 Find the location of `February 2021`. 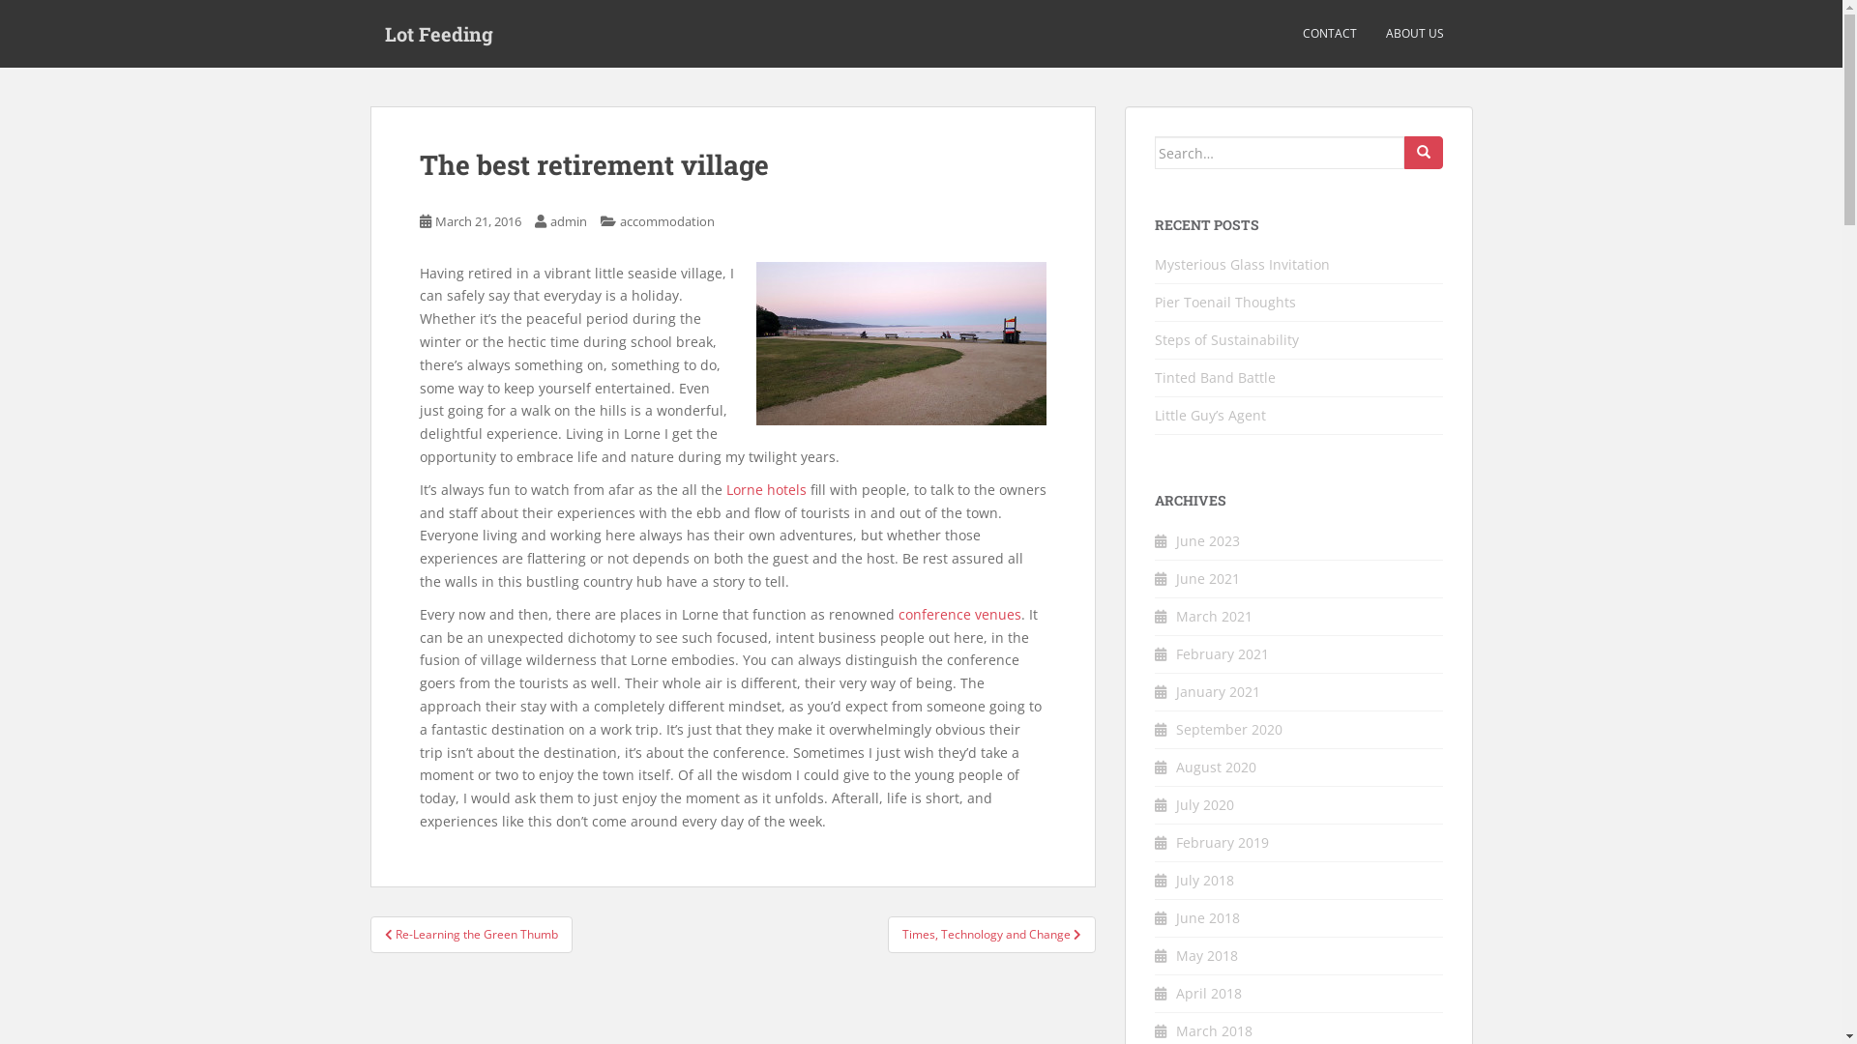

February 2021 is located at coordinates (1223, 653).